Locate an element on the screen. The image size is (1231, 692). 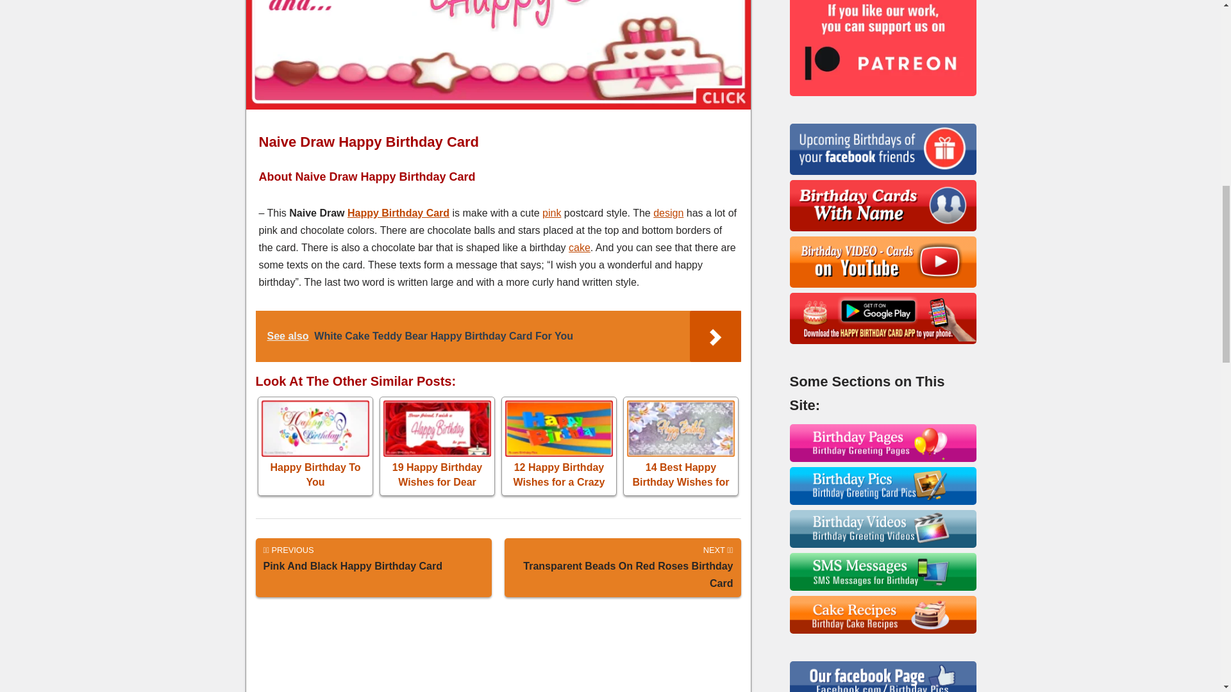
Decoration Cards is located at coordinates (668, 213).